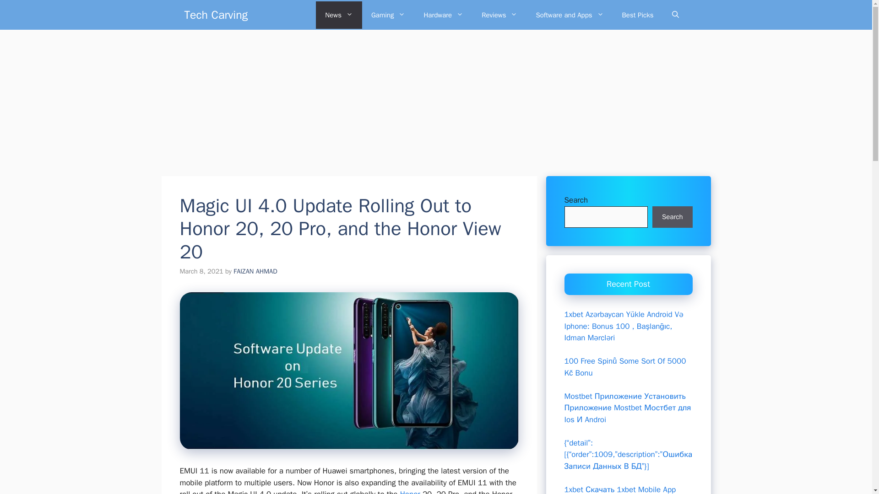  I want to click on Best Picks, so click(637, 15).